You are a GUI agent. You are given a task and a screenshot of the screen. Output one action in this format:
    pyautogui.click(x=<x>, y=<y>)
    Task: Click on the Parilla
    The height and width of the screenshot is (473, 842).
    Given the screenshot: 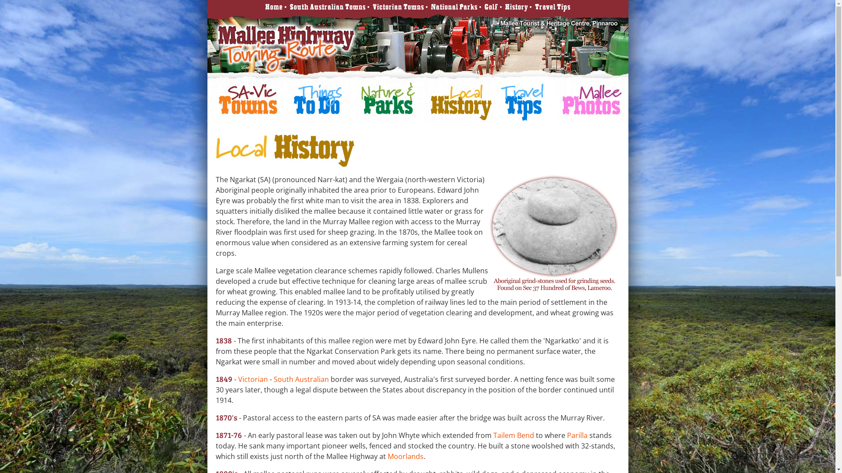 What is the action you would take?
    pyautogui.click(x=577, y=435)
    